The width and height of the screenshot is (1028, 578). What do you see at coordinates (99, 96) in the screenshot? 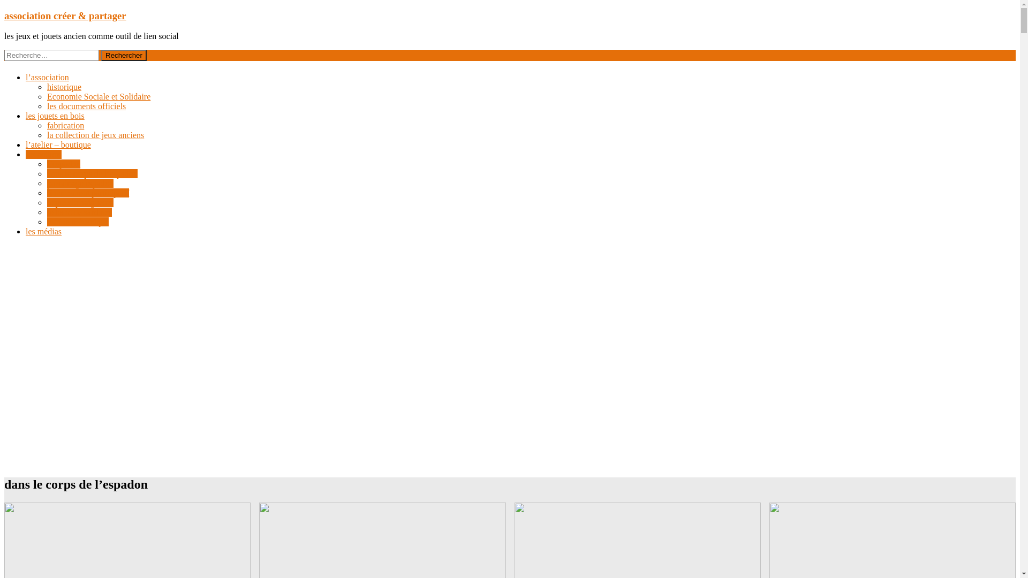
I see `Economie Sociale et Solidaire` at bounding box center [99, 96].